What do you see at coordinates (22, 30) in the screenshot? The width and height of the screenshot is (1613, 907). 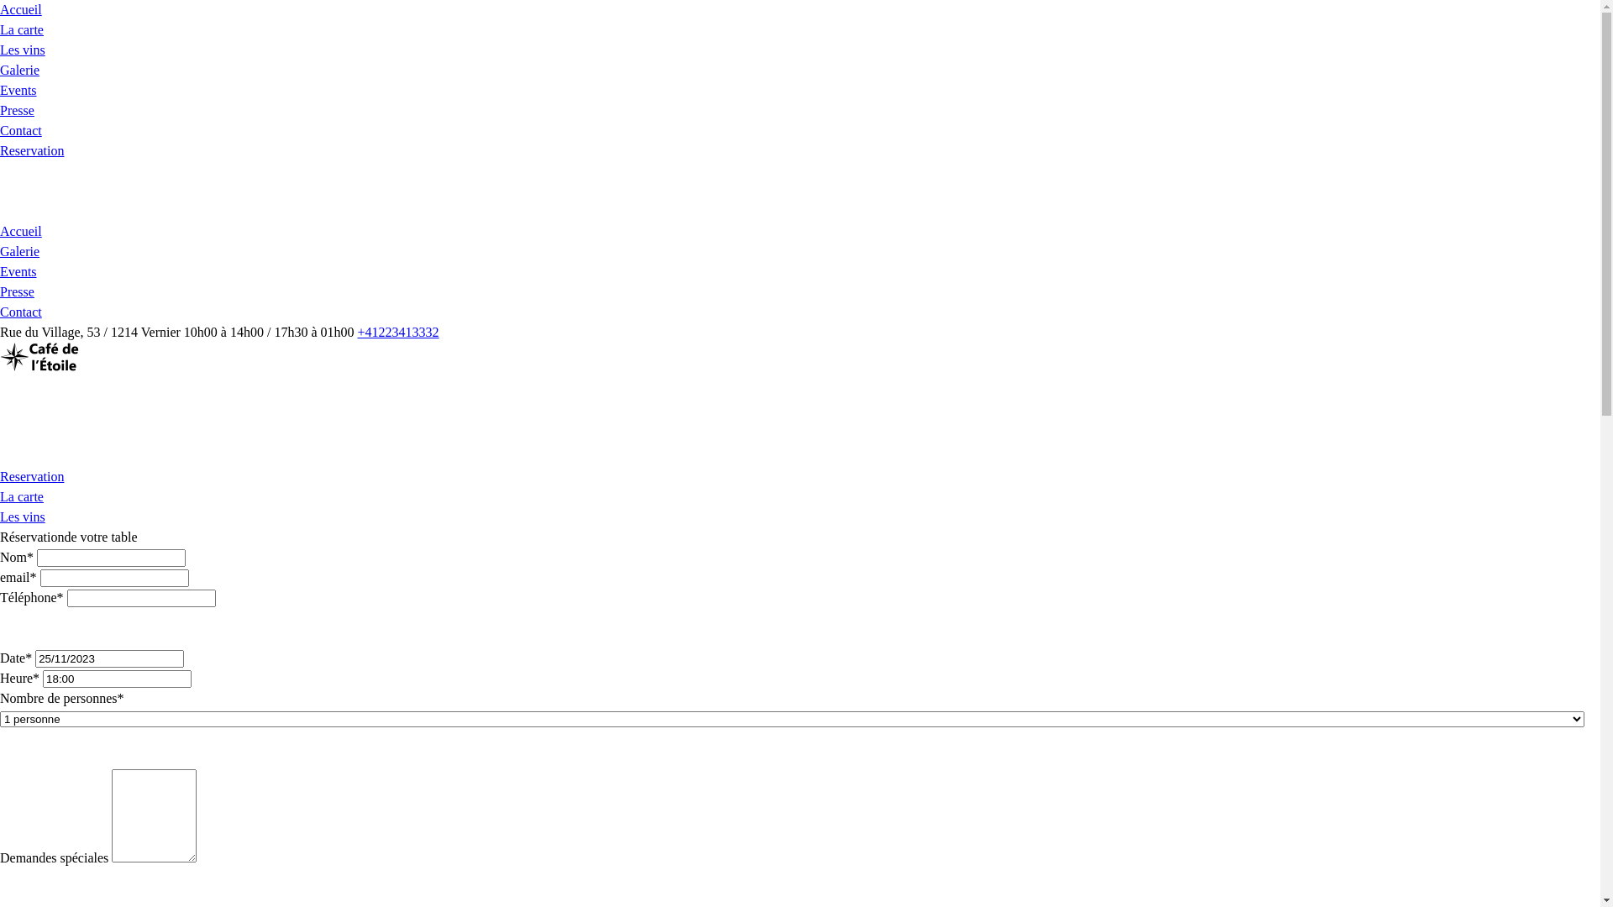 I see `La carte` at bounding box center [22, 30].